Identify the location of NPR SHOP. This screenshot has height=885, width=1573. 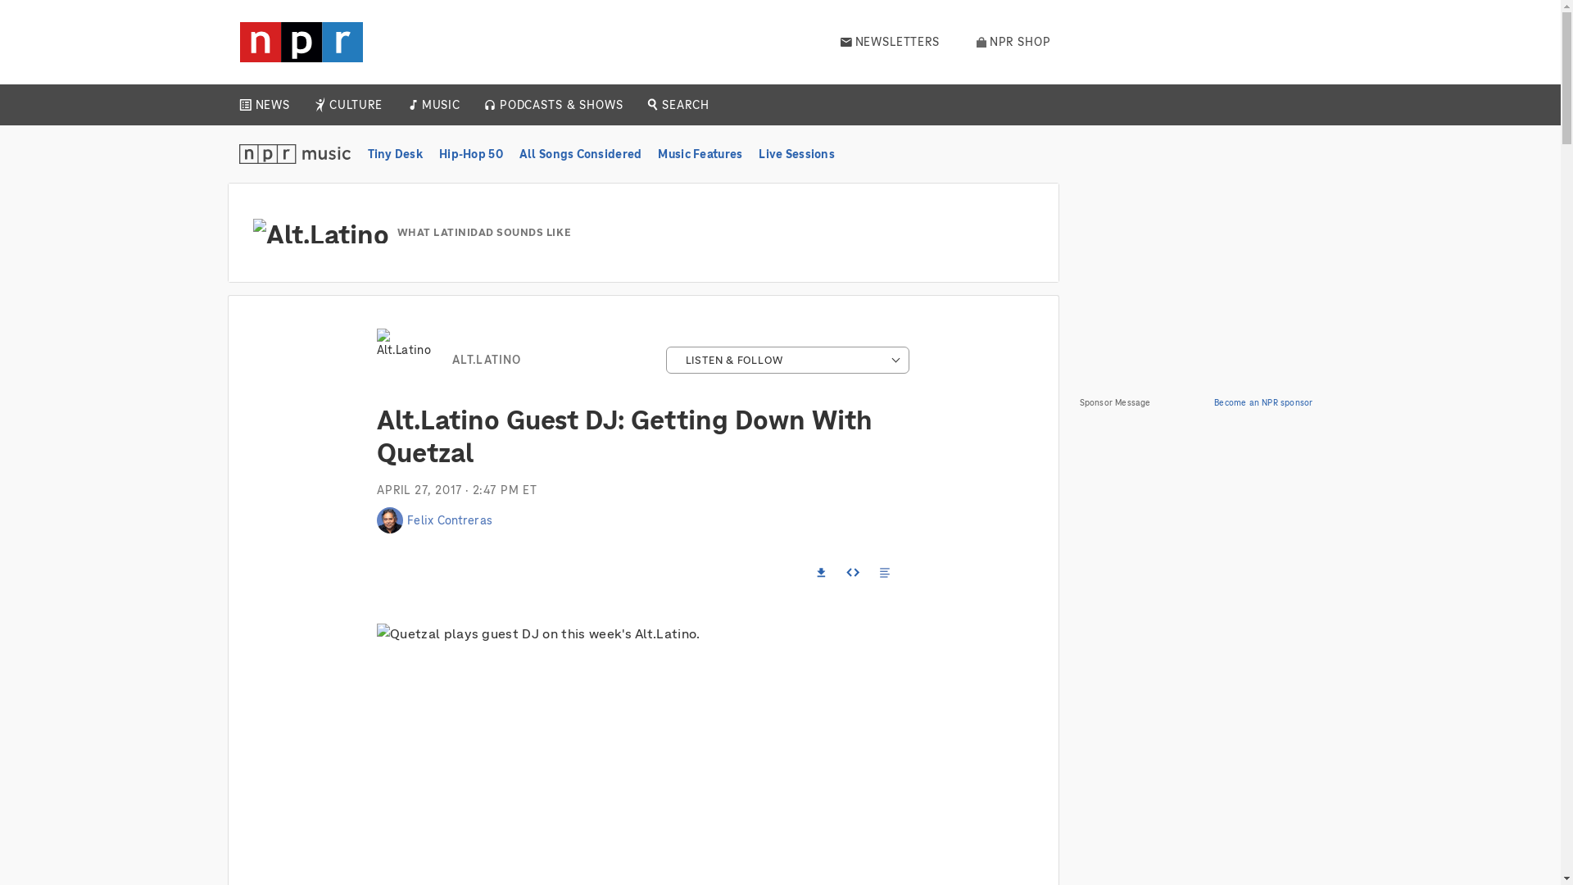
(1013, 42).